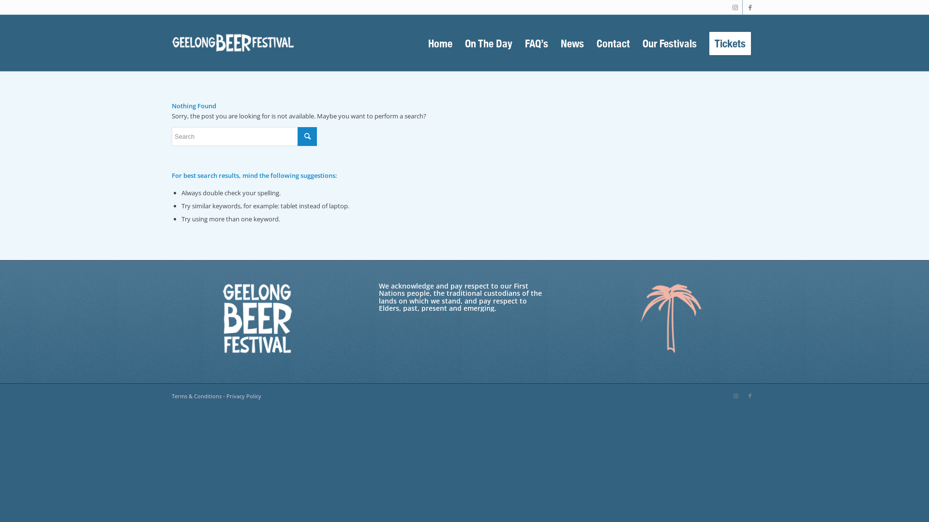 The height and width of the screenshot is (522, 929). I want to click on Contact, so click(614, 43).